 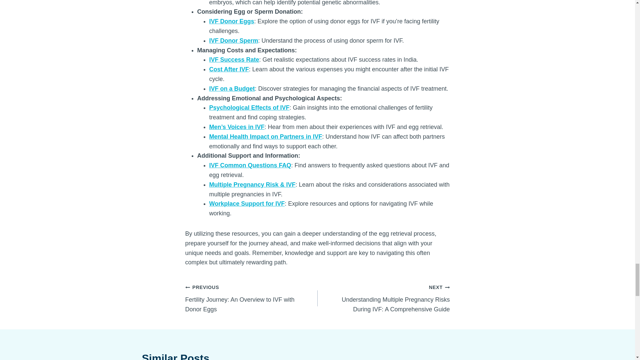 What do you see at coordinates (266, 137) in the screenshot?
I see `Mental Health Impact on Partners in IVF` at bounding box center [266, 137].